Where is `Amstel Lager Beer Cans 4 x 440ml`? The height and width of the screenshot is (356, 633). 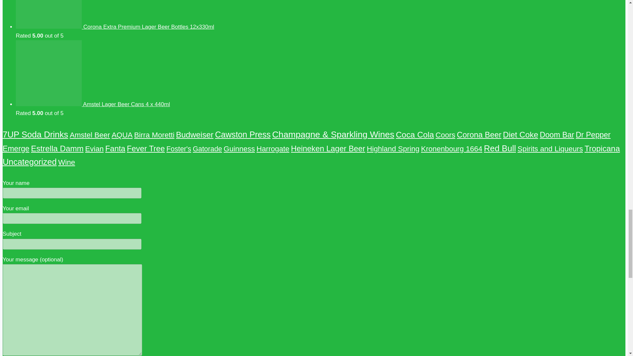 Amstel Lager Beer Cans 4 x 440ml is located at coordinates (93, 104).